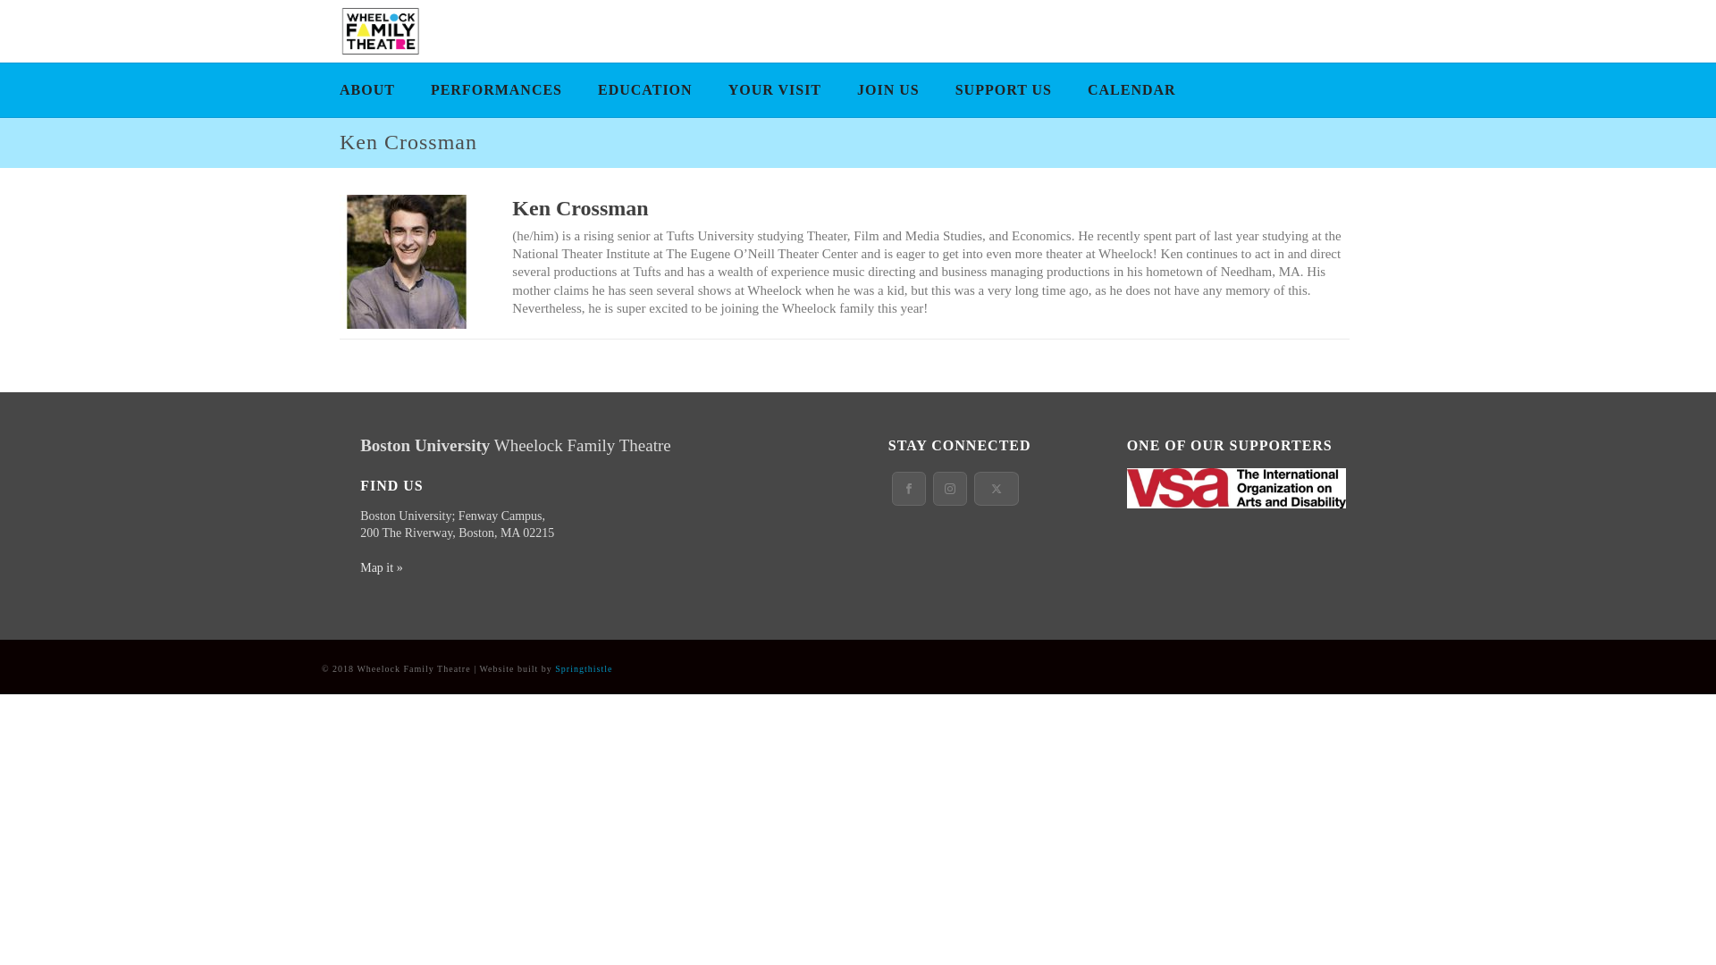  Describe the element at coordinates (378, 30) in the screenshot. I see `Professional, Accessible Theatre in the Heart of Boston` at that location.